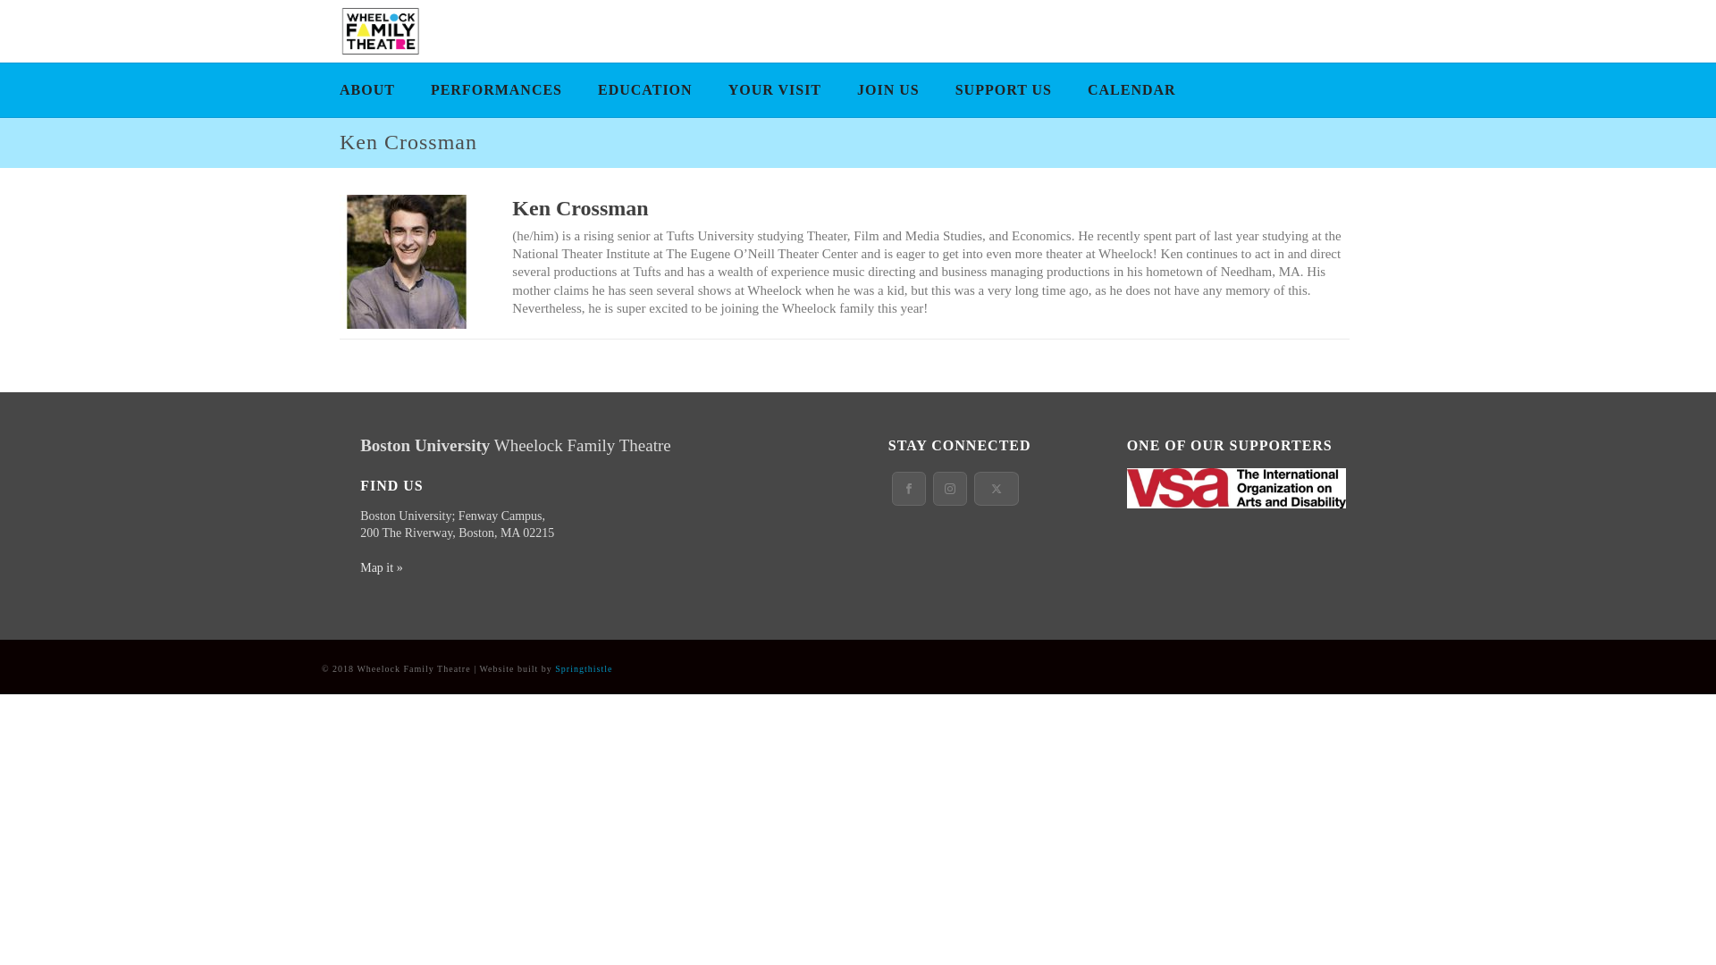  Describe the element at coordinates (378, 30) in the screenshot. I see `Professional, Accessible Theatre in the Heart of Boston` at that location.